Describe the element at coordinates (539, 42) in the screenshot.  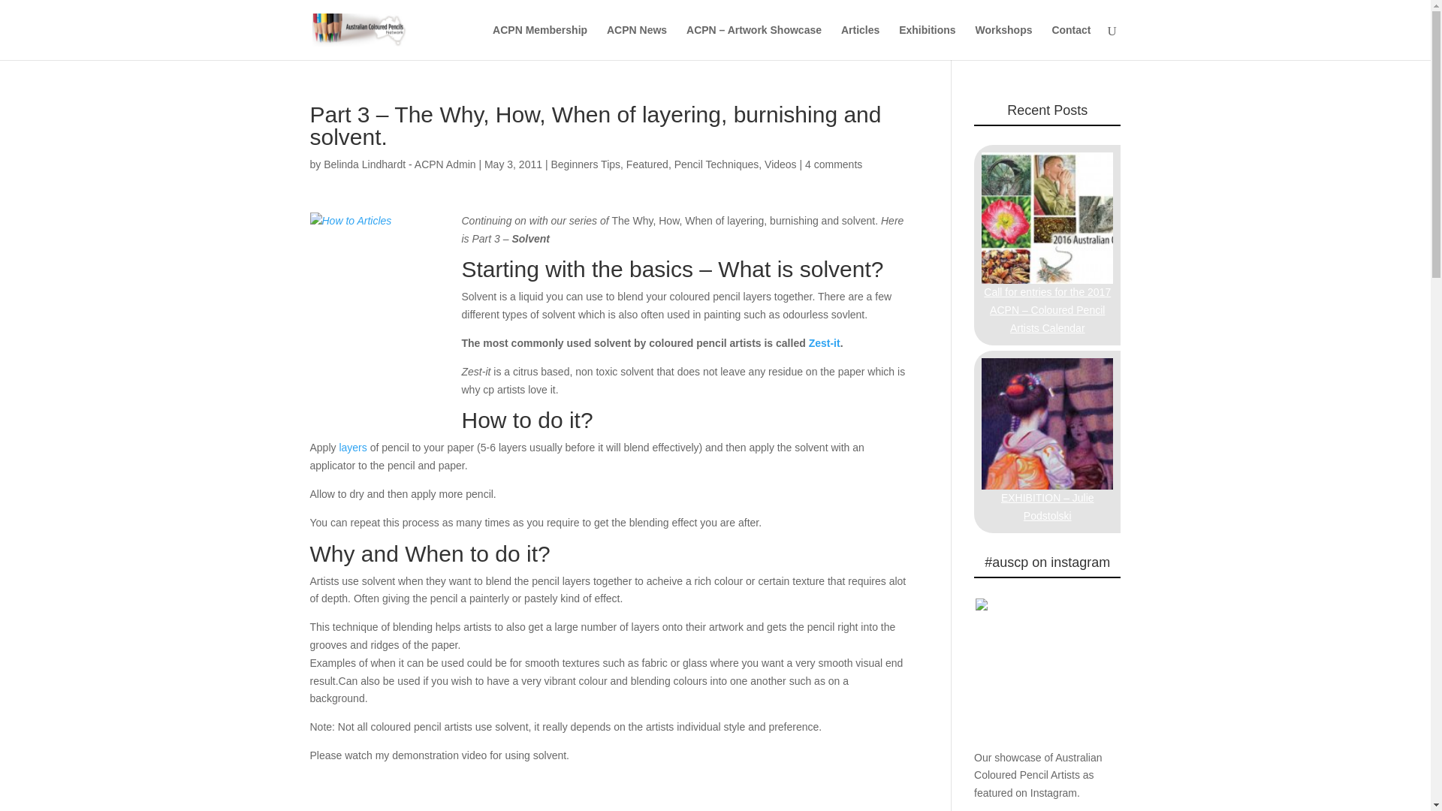
I see `ACPN Membership` at that location.